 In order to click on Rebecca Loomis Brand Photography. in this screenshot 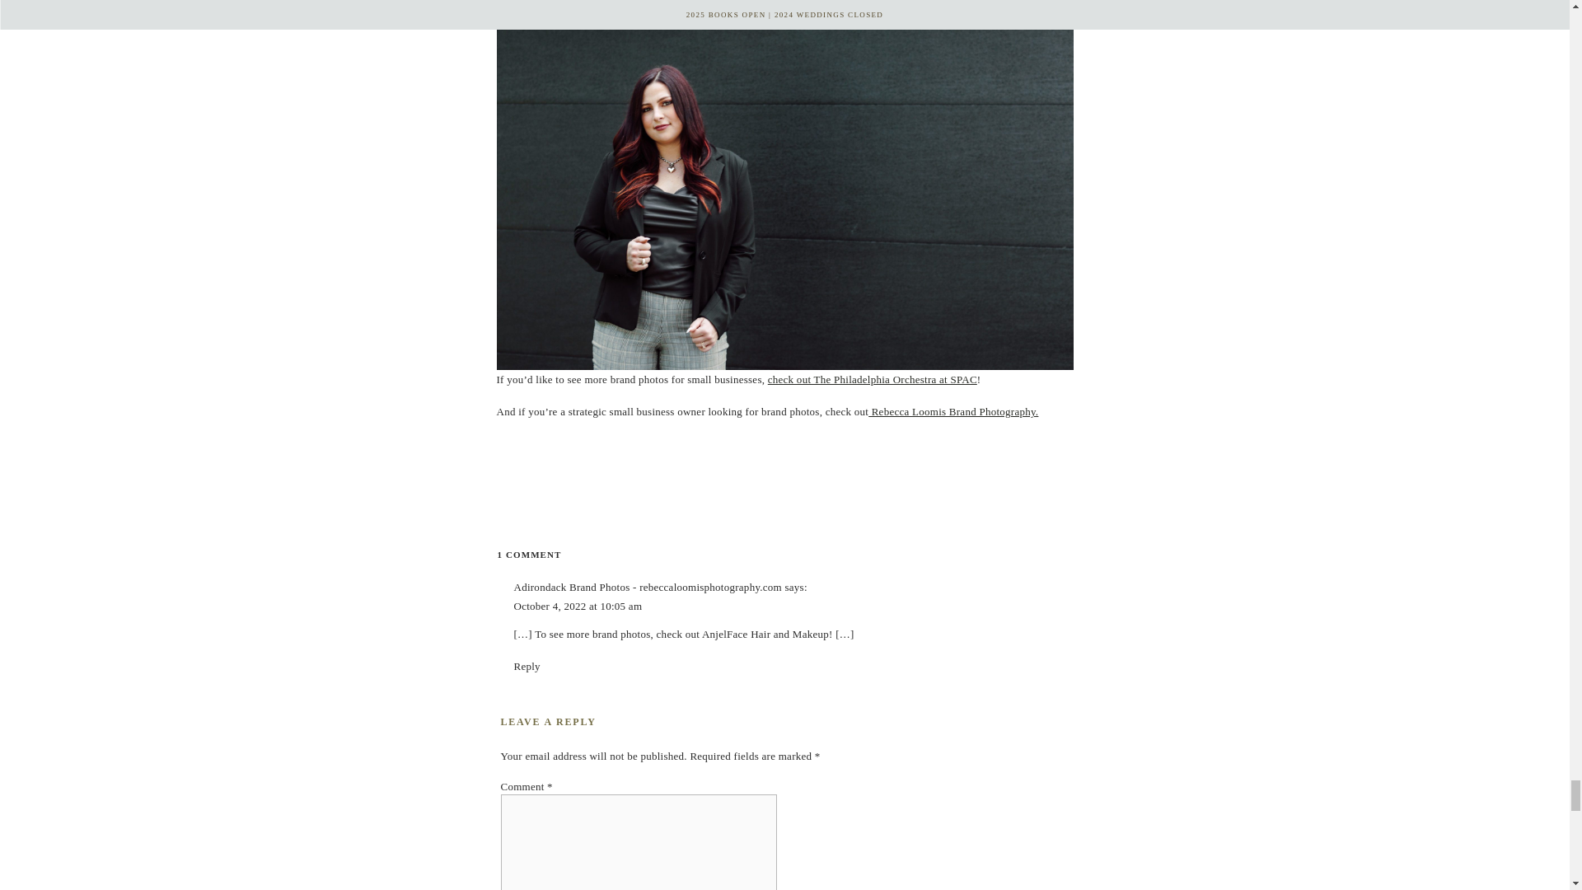, I will do `click(952, 411)`.